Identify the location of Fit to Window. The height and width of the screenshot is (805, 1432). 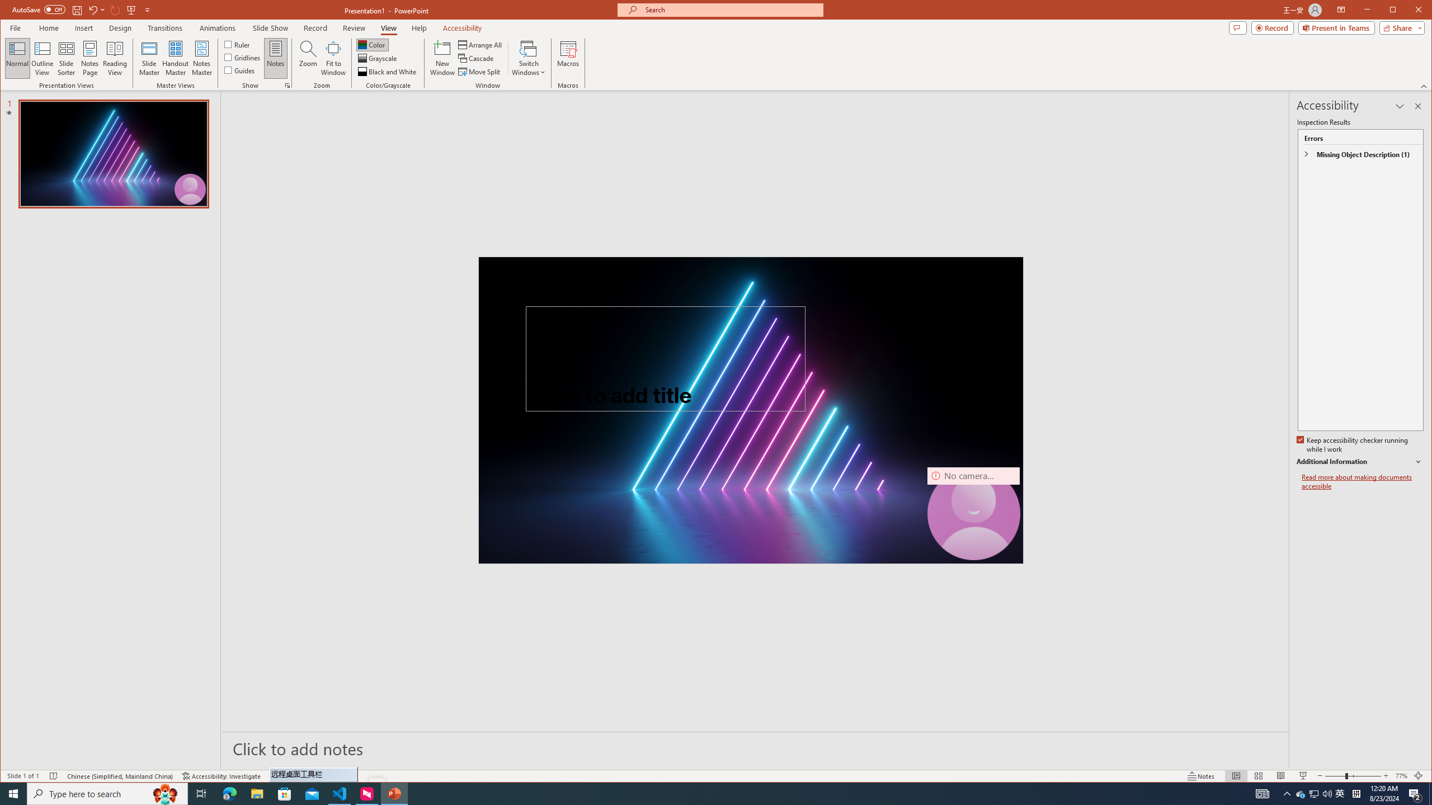
(333, 58).